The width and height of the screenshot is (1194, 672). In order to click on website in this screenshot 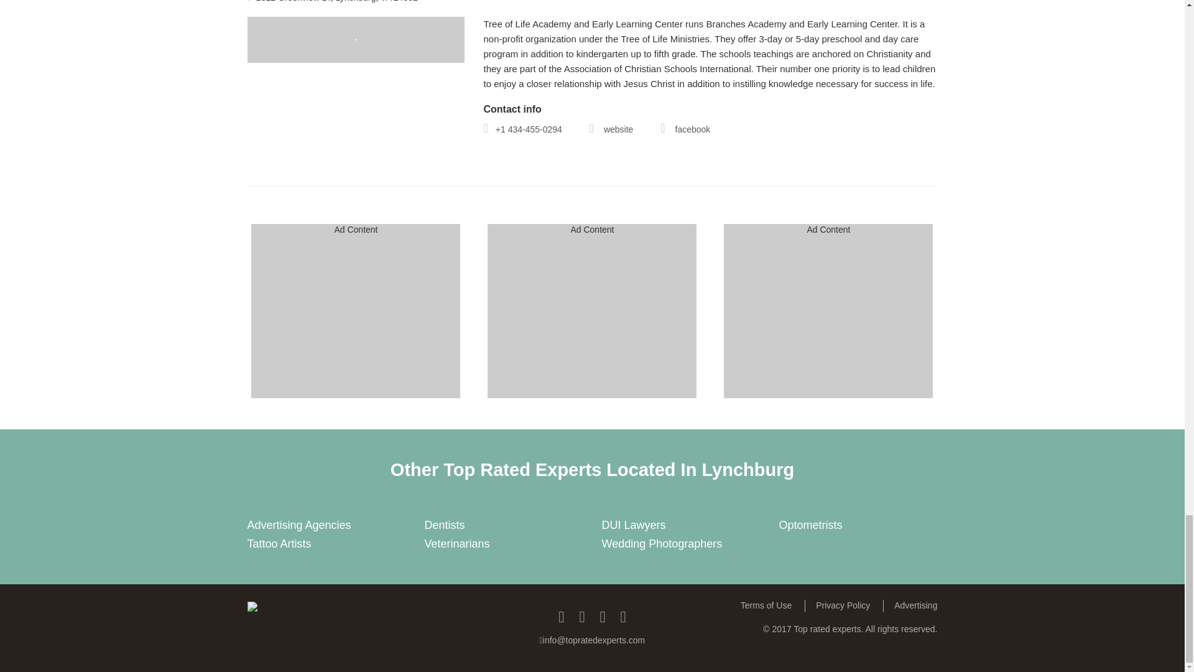, I will do `click(612, 129)`.